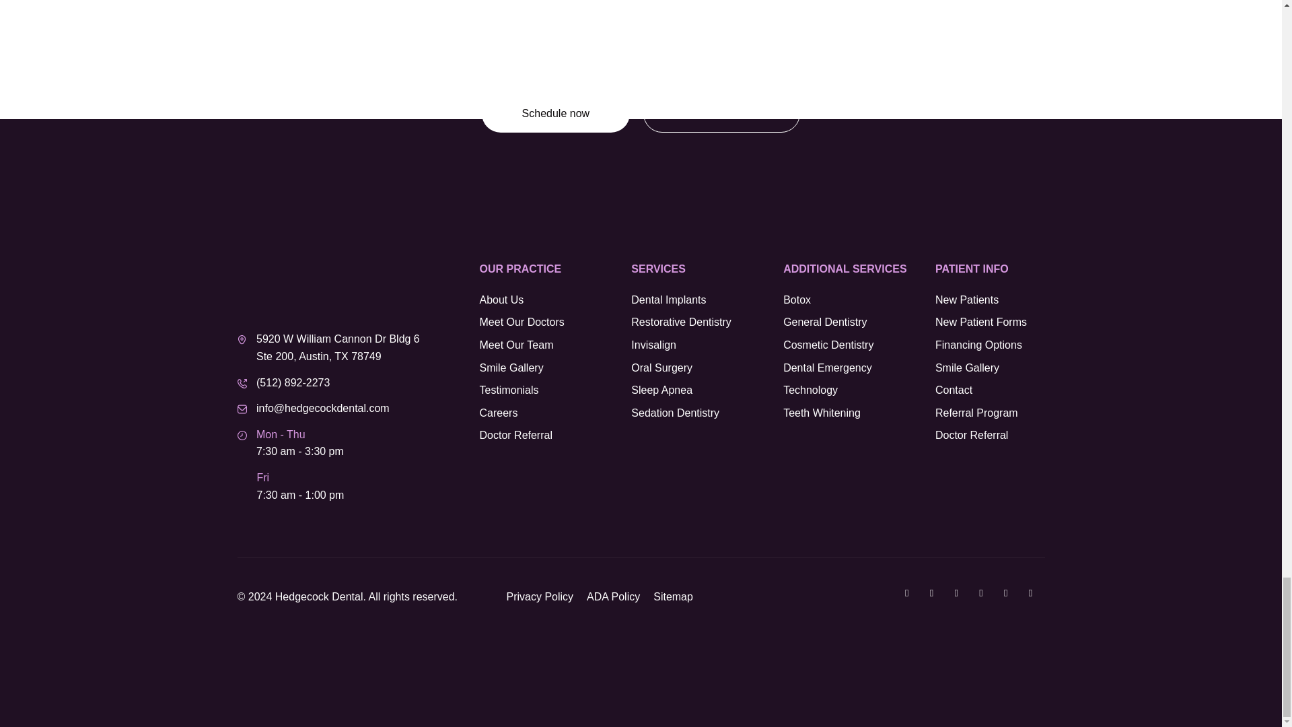 This screenshot has width=1292, height=727. I want to click on Testimonials, so click(555, 390).